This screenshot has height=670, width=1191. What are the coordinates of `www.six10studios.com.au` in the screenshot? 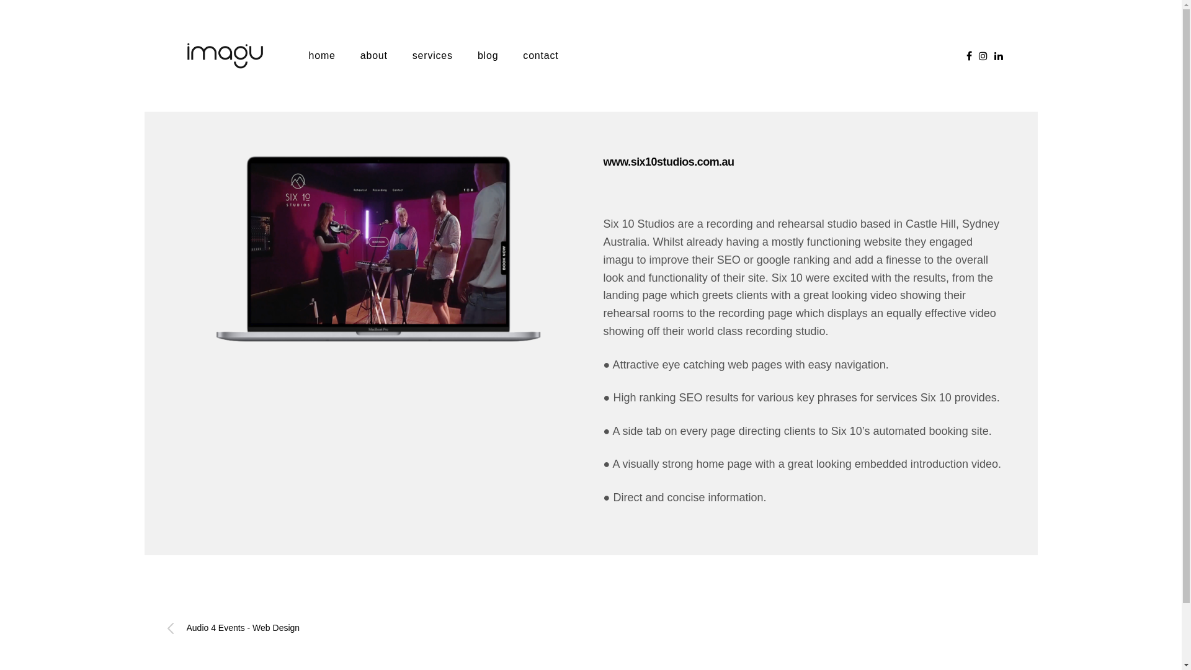 It's located at (669, 163).